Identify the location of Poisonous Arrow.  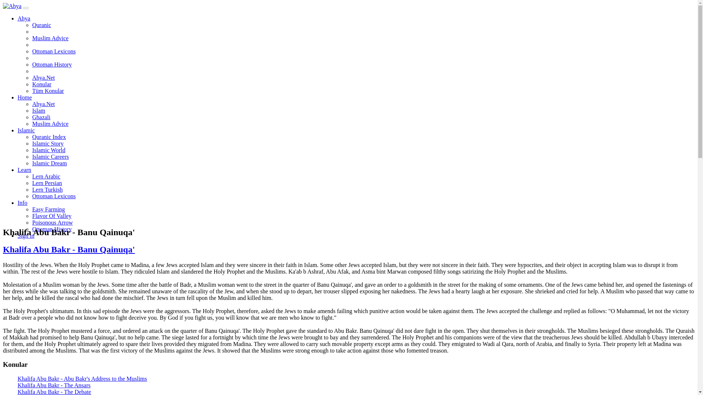
(53, 222).